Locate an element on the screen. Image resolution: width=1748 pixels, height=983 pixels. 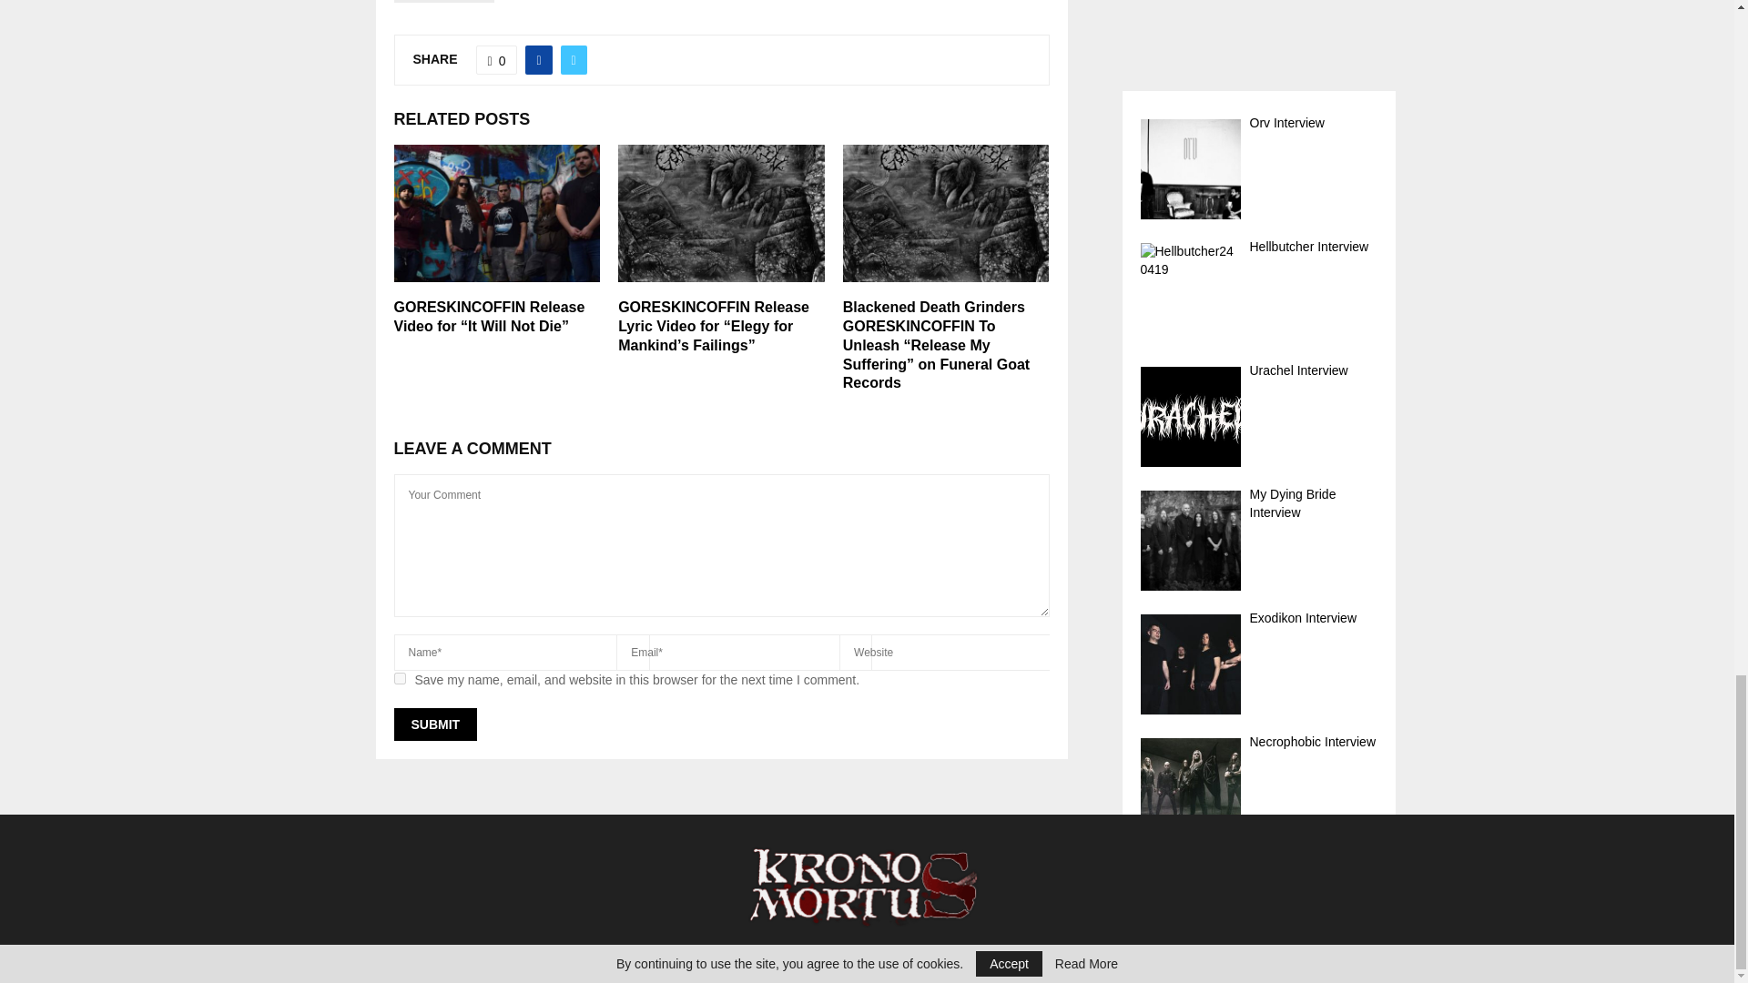
Submit is located at coordinates (435, 725).